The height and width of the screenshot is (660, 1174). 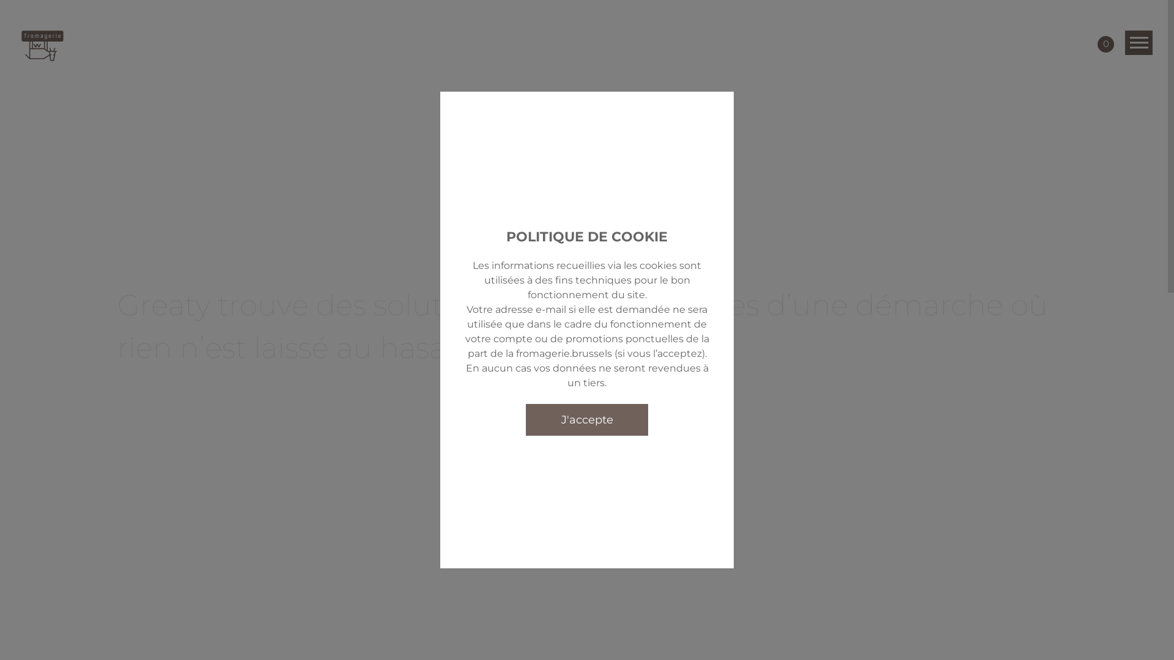 I want to click on J'accepte, so click(x=587, y=419).